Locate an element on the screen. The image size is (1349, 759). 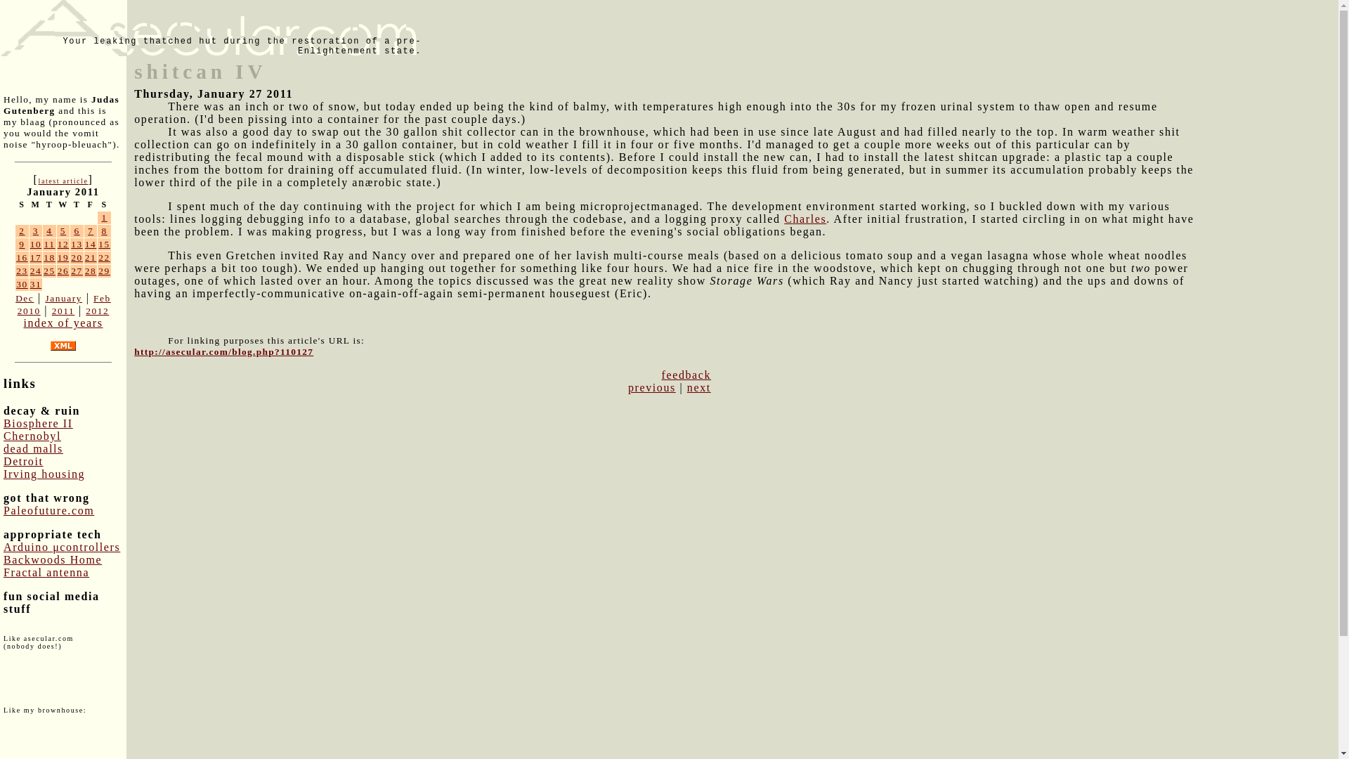
15 is located at coordinates (104, 245).